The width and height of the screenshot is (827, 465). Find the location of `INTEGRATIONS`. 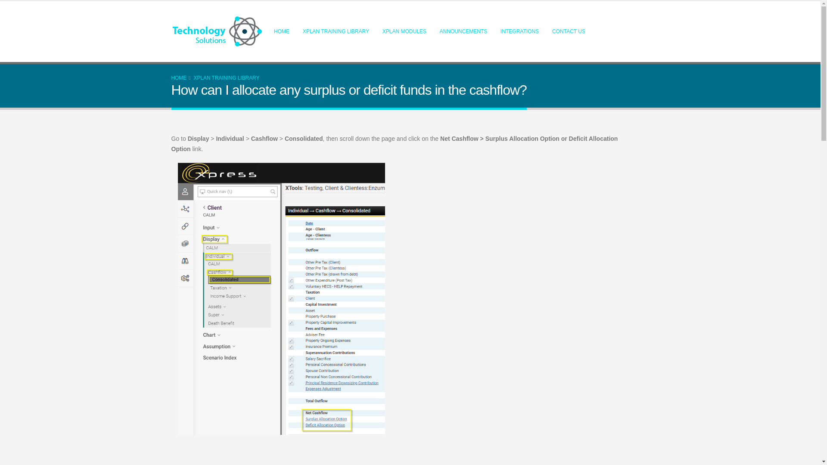

INTEGRATIONS is located at coordinates (519, 31).